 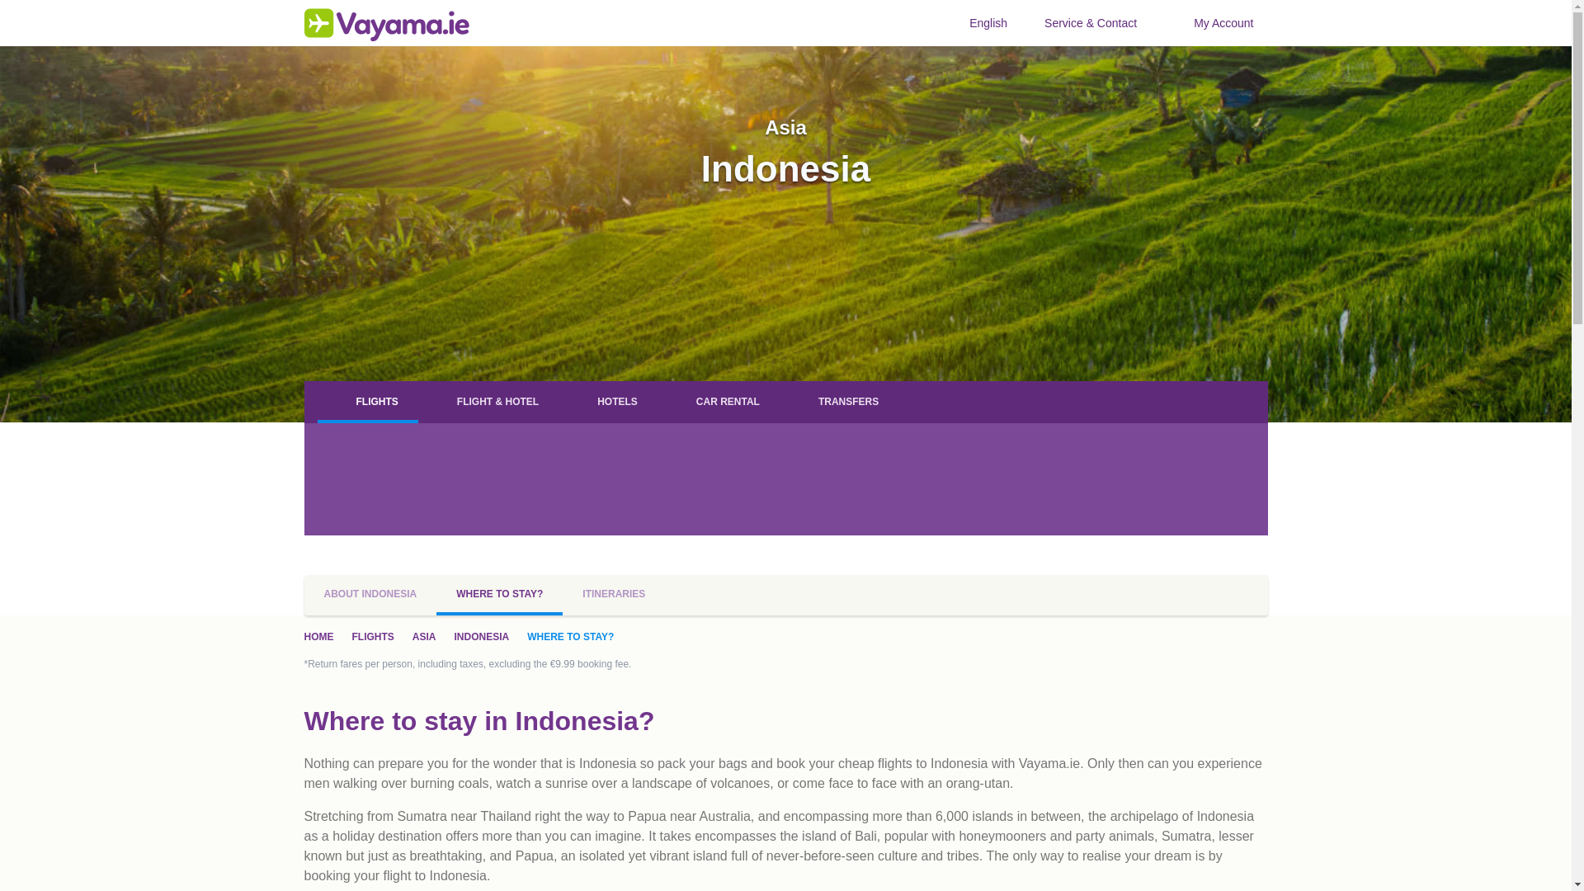 What do you see at coordinates (1214, 23) in the screenshot?
I see `My Account` at bounding box center [1214, 23].